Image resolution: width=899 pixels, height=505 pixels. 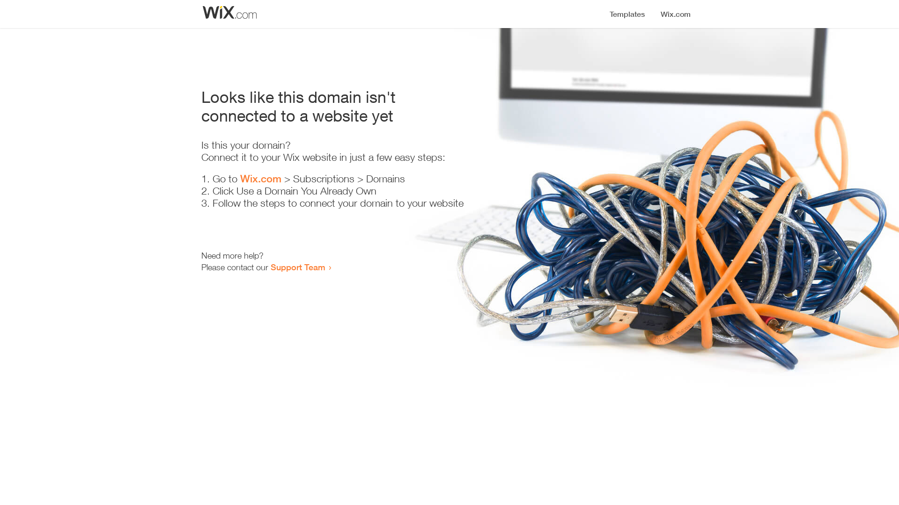 What do you see at coordinates (261, 179) in the screenshot?
I see `Wix.com` at bounding box center [261, 179].